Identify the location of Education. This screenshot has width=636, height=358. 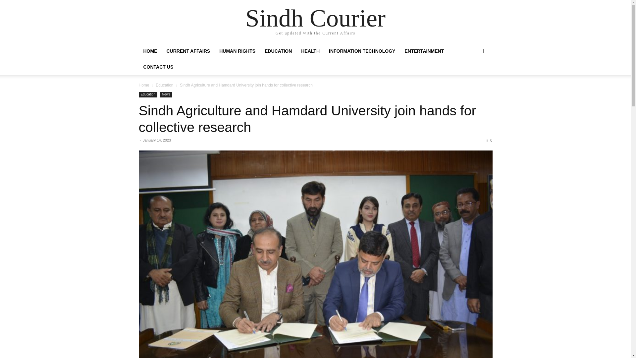
(164, 85).